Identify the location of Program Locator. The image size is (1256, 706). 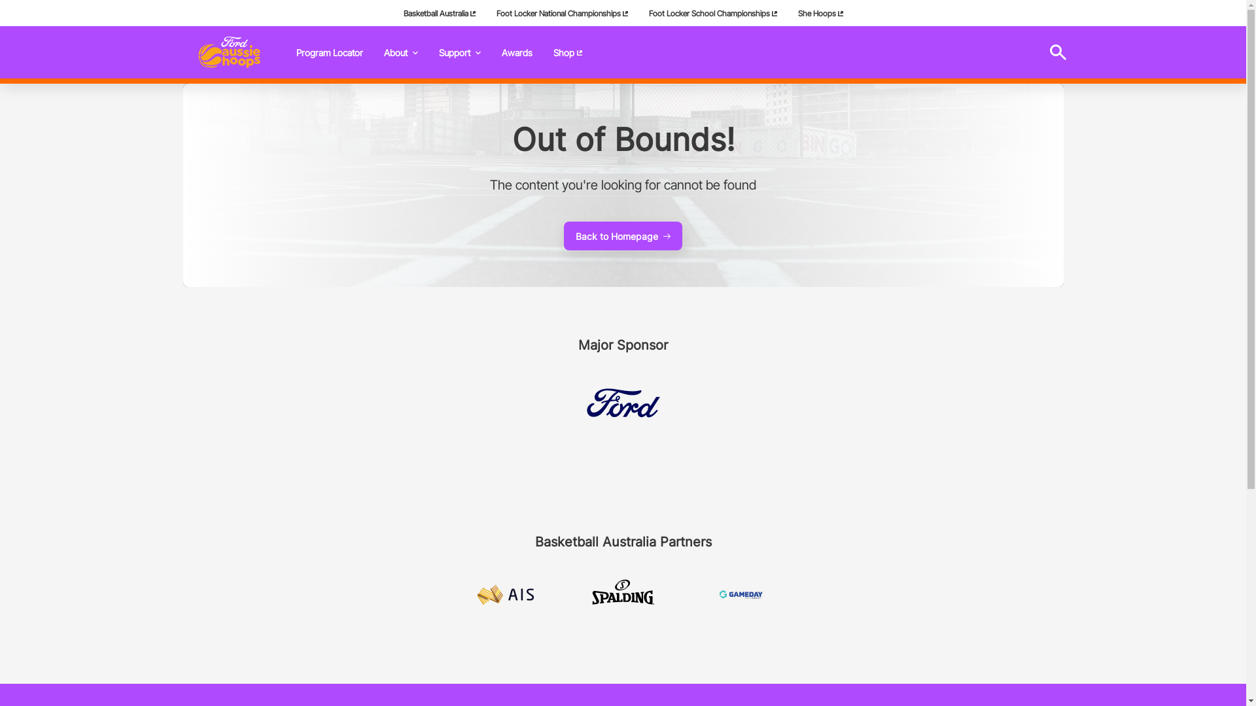
(329, 52).